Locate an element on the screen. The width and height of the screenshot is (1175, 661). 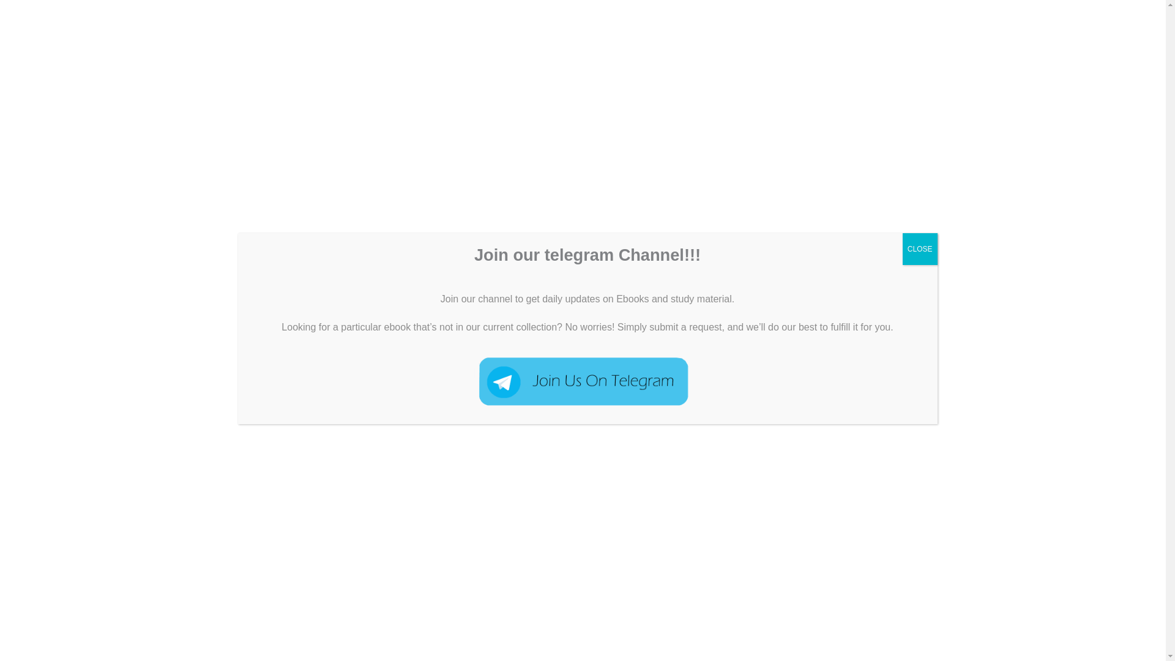
Solanki is located at coordinates (335, 356).